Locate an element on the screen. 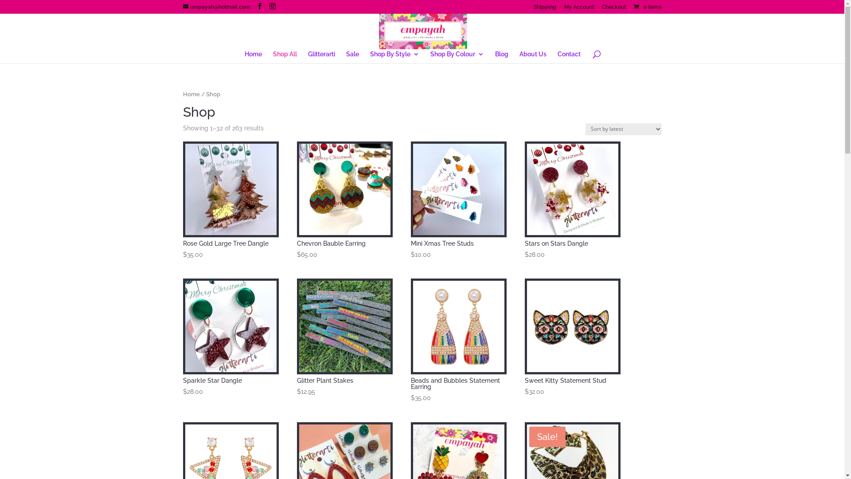 This screenshot has width=851, height=479. Beads and Bubbles Statement Earring
$35.00 is located at coordinates (459, 341).